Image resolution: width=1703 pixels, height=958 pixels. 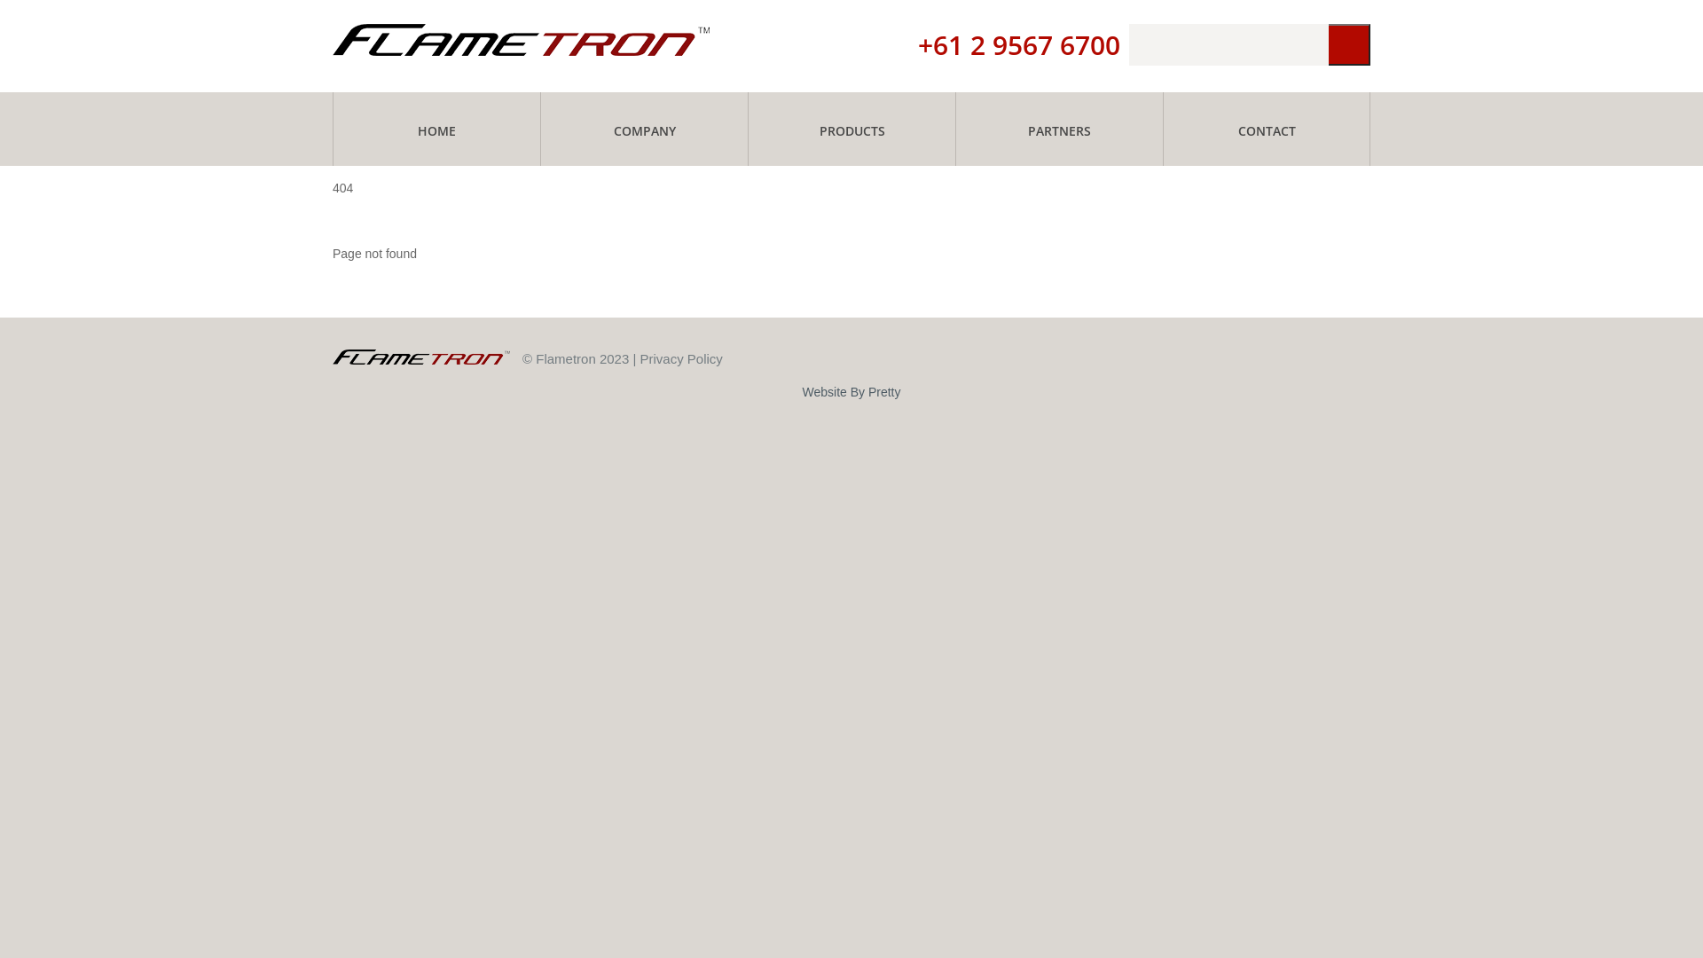 What do you see at coordinates (436, 129) in the screenshot?
I see `HOME` at bounding box center [436, 129].